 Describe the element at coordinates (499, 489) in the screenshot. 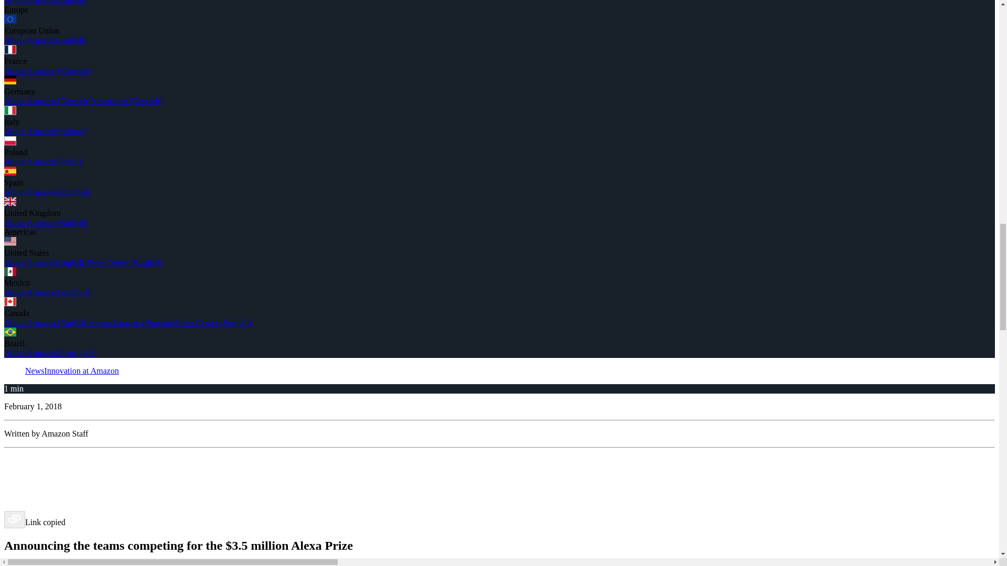

I see `LinkedIn Share` at that location.